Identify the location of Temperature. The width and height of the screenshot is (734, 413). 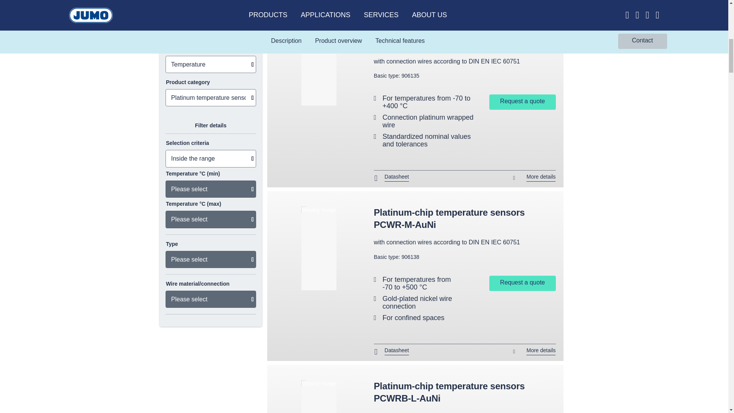
(211, 64).